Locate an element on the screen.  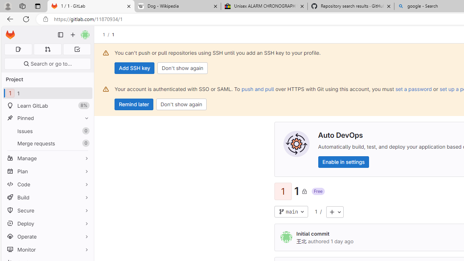
Unpin Merge requests is located at coordinates (85, 144).